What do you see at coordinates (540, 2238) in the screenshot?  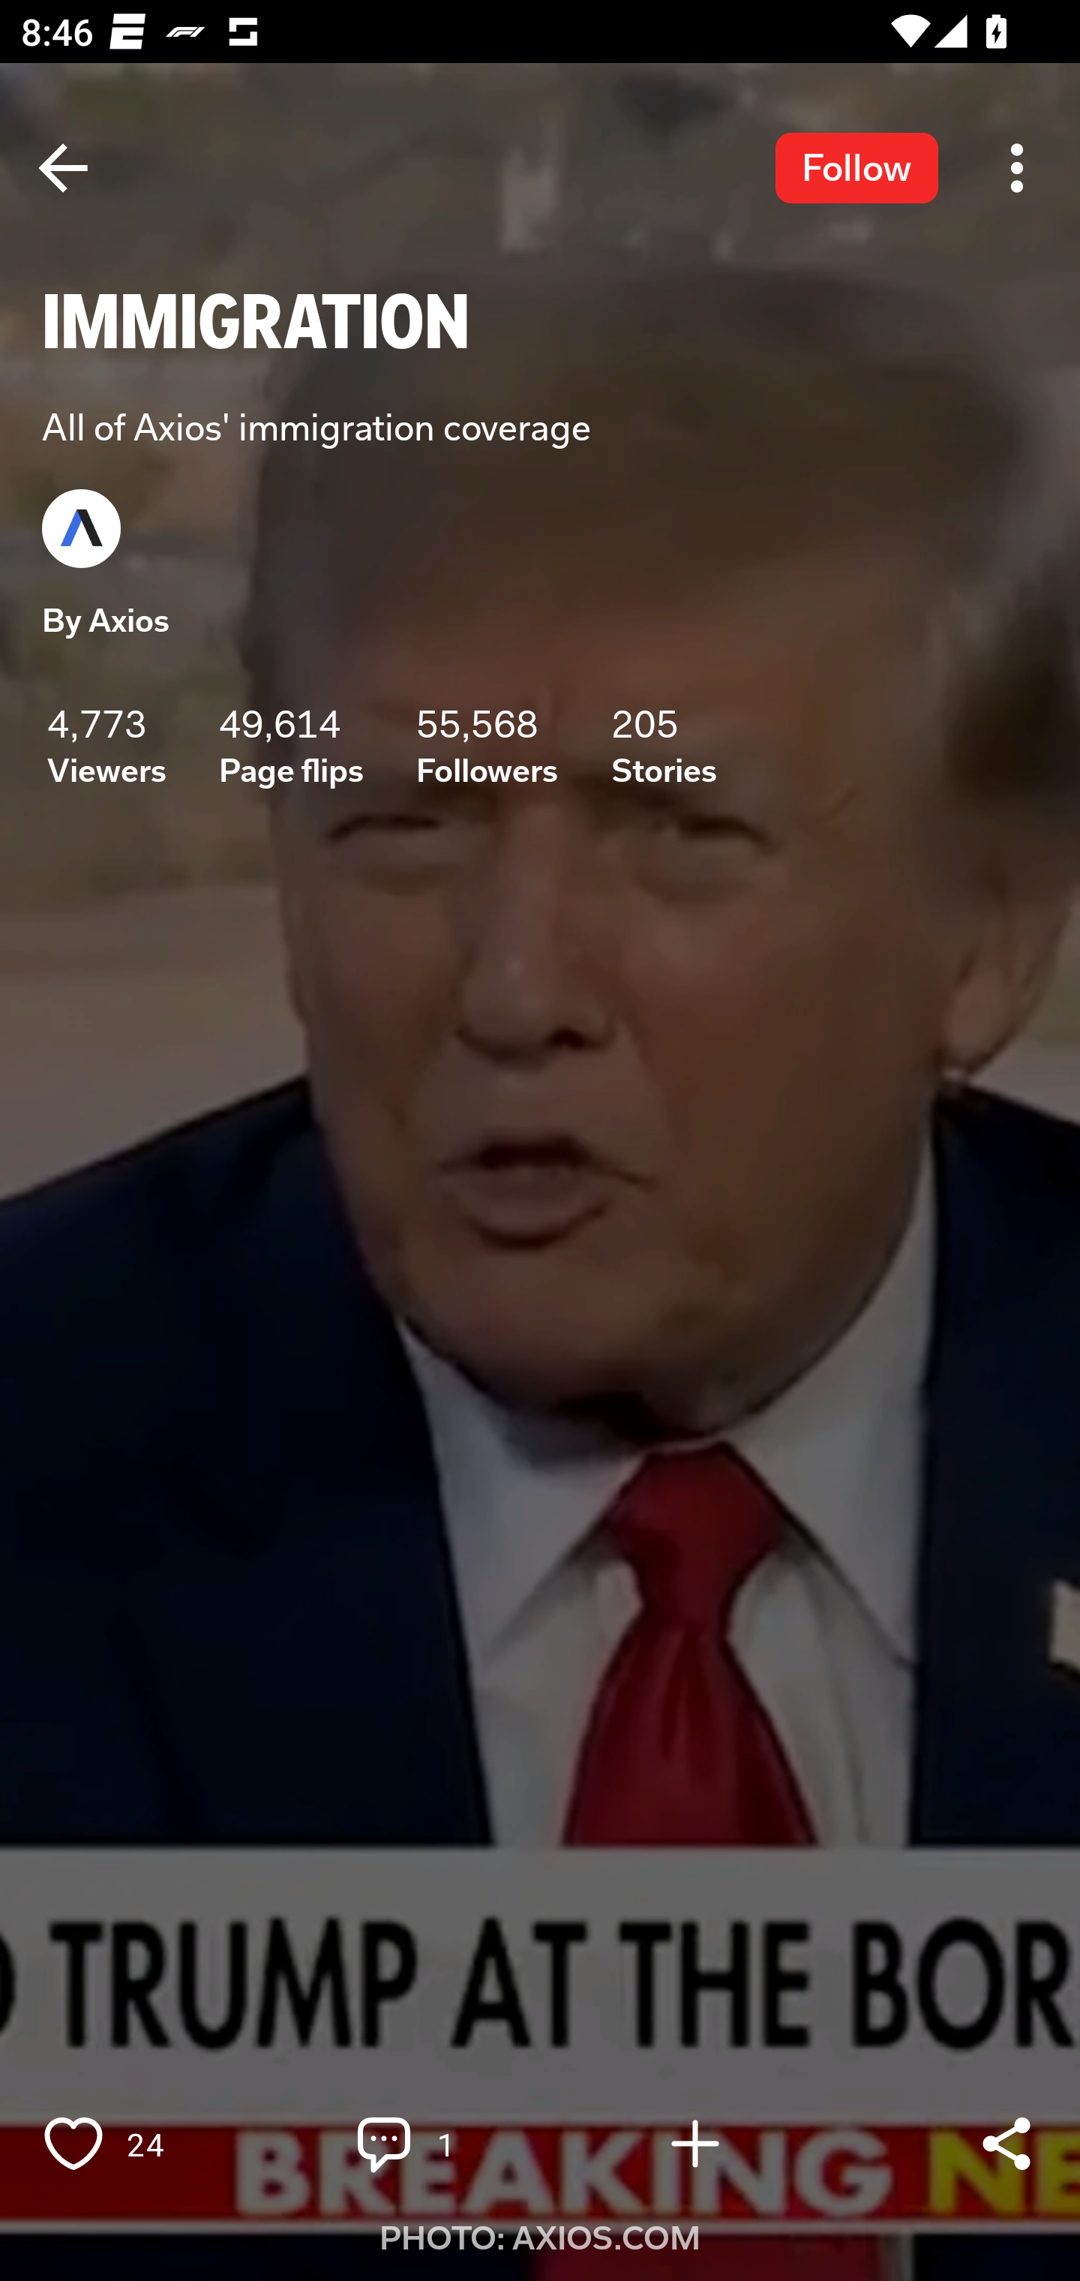 I see `PHOTO: AXIOS.COM` at bounding box center [540, 2238].